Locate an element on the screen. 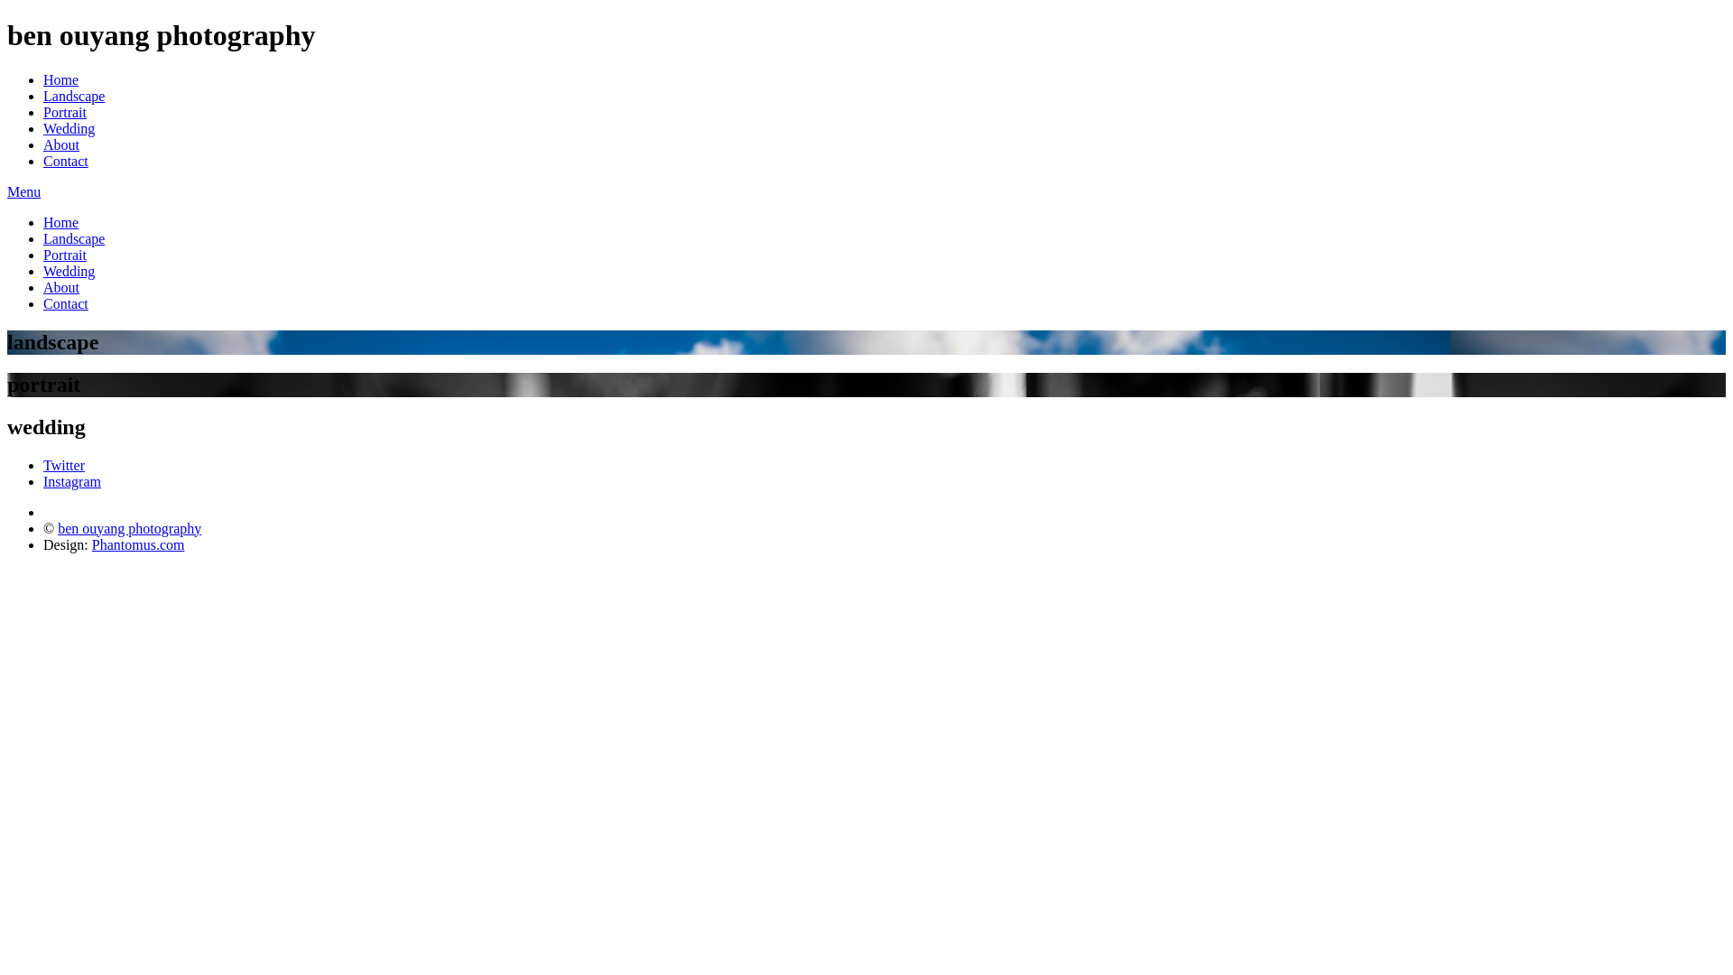 The width and height of the screenshot is (1733, 975). Instagram is located at coordinates (72, 480).